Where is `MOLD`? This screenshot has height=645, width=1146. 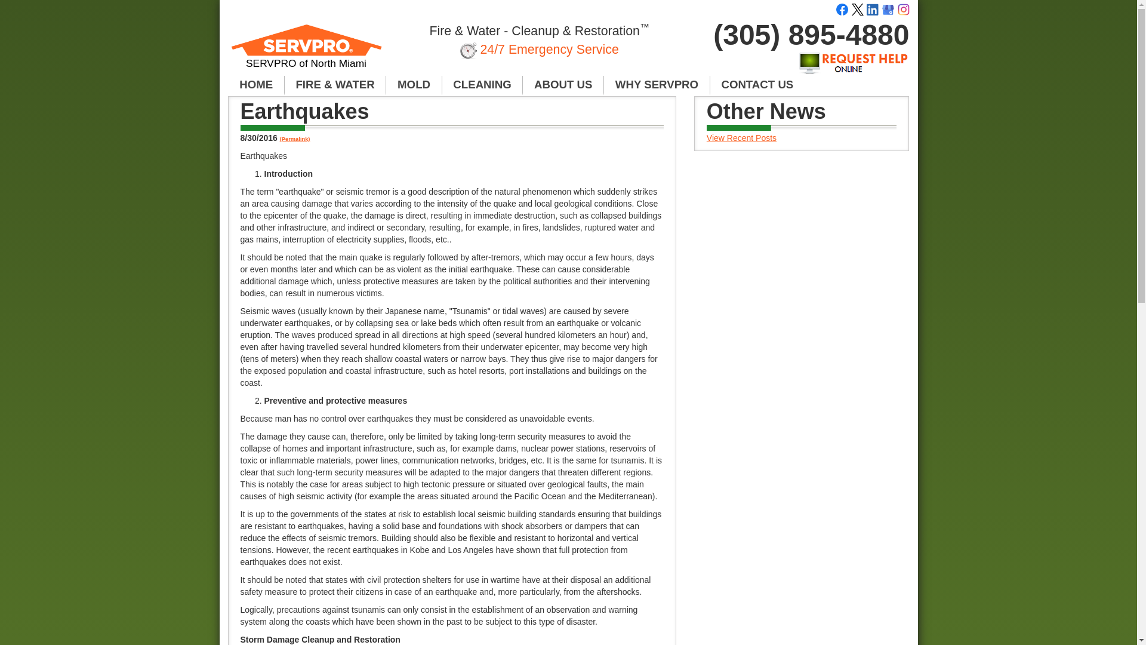
MOLD is located at coordinates (414, 85).